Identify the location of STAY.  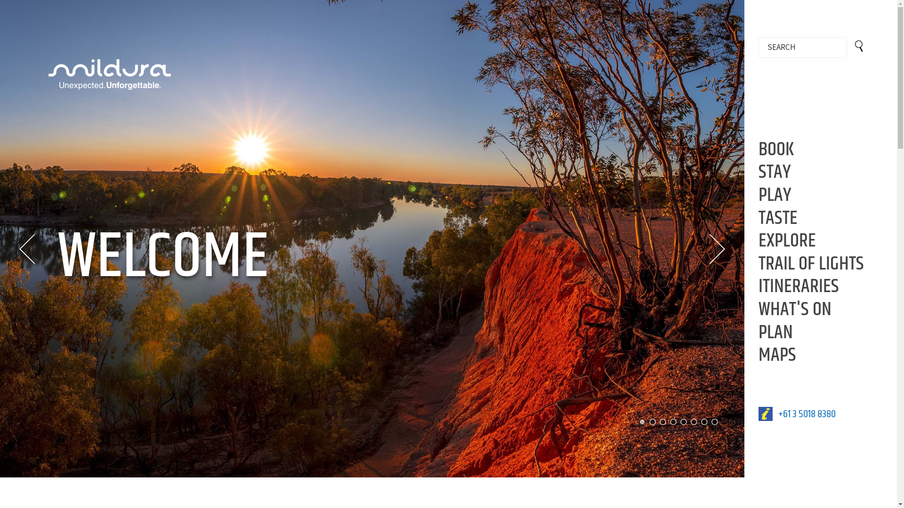
(775, 172).